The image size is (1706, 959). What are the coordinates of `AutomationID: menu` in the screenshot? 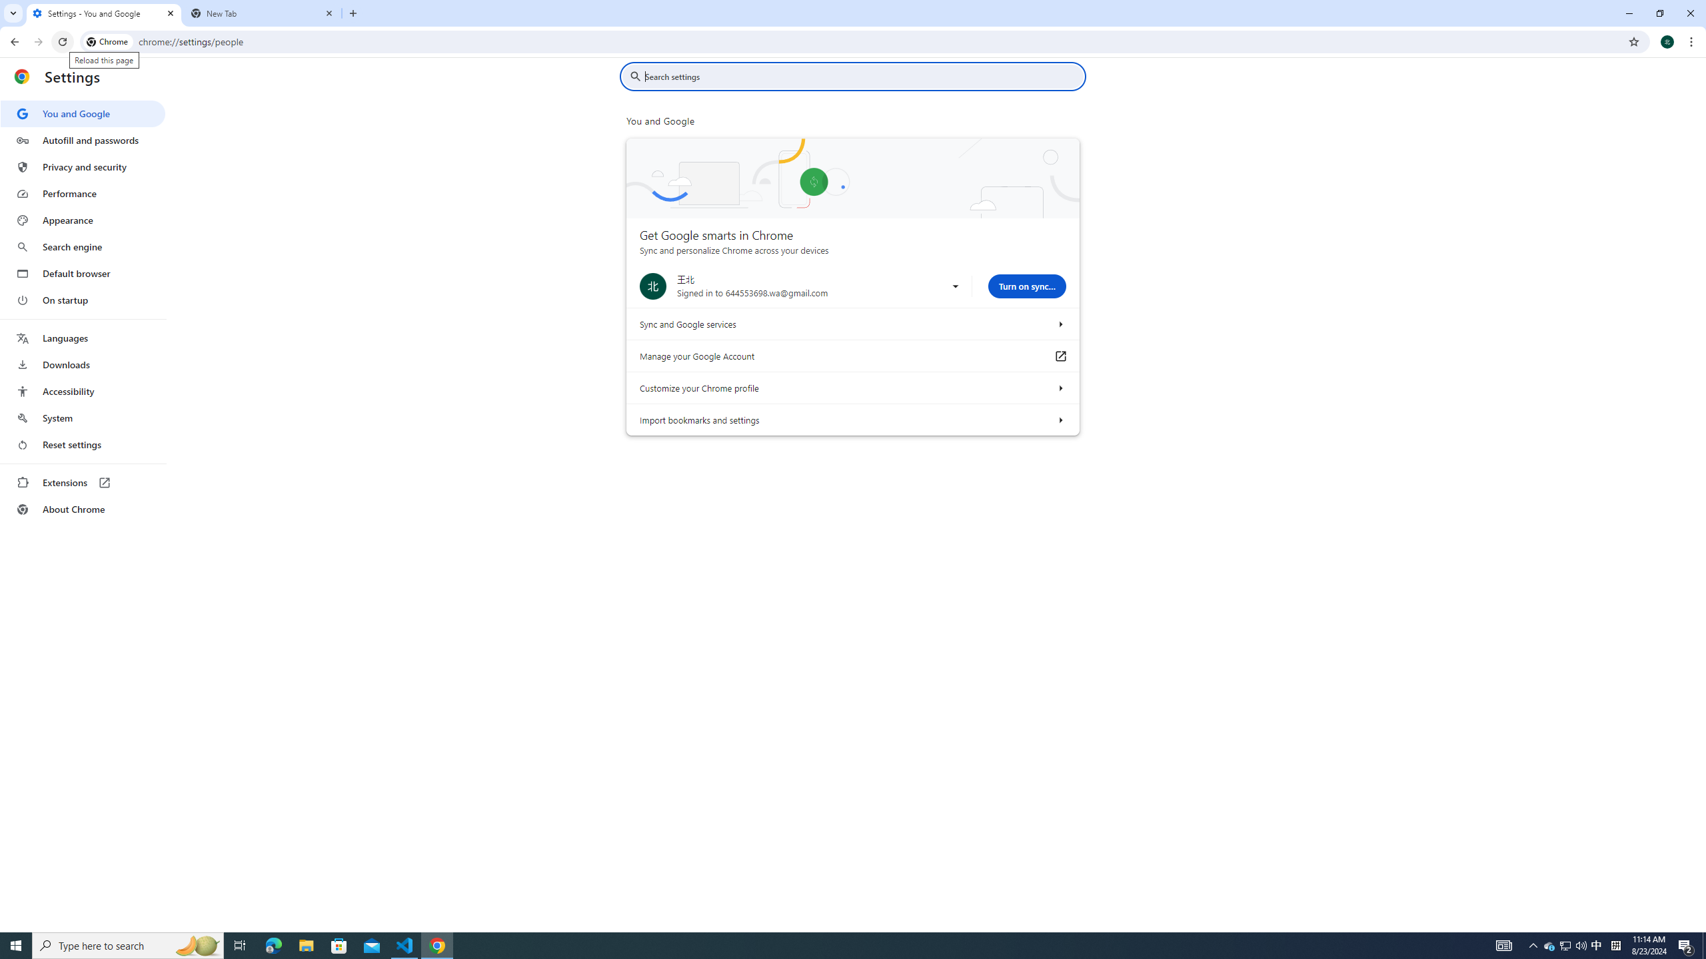 It's located at (83, 312).